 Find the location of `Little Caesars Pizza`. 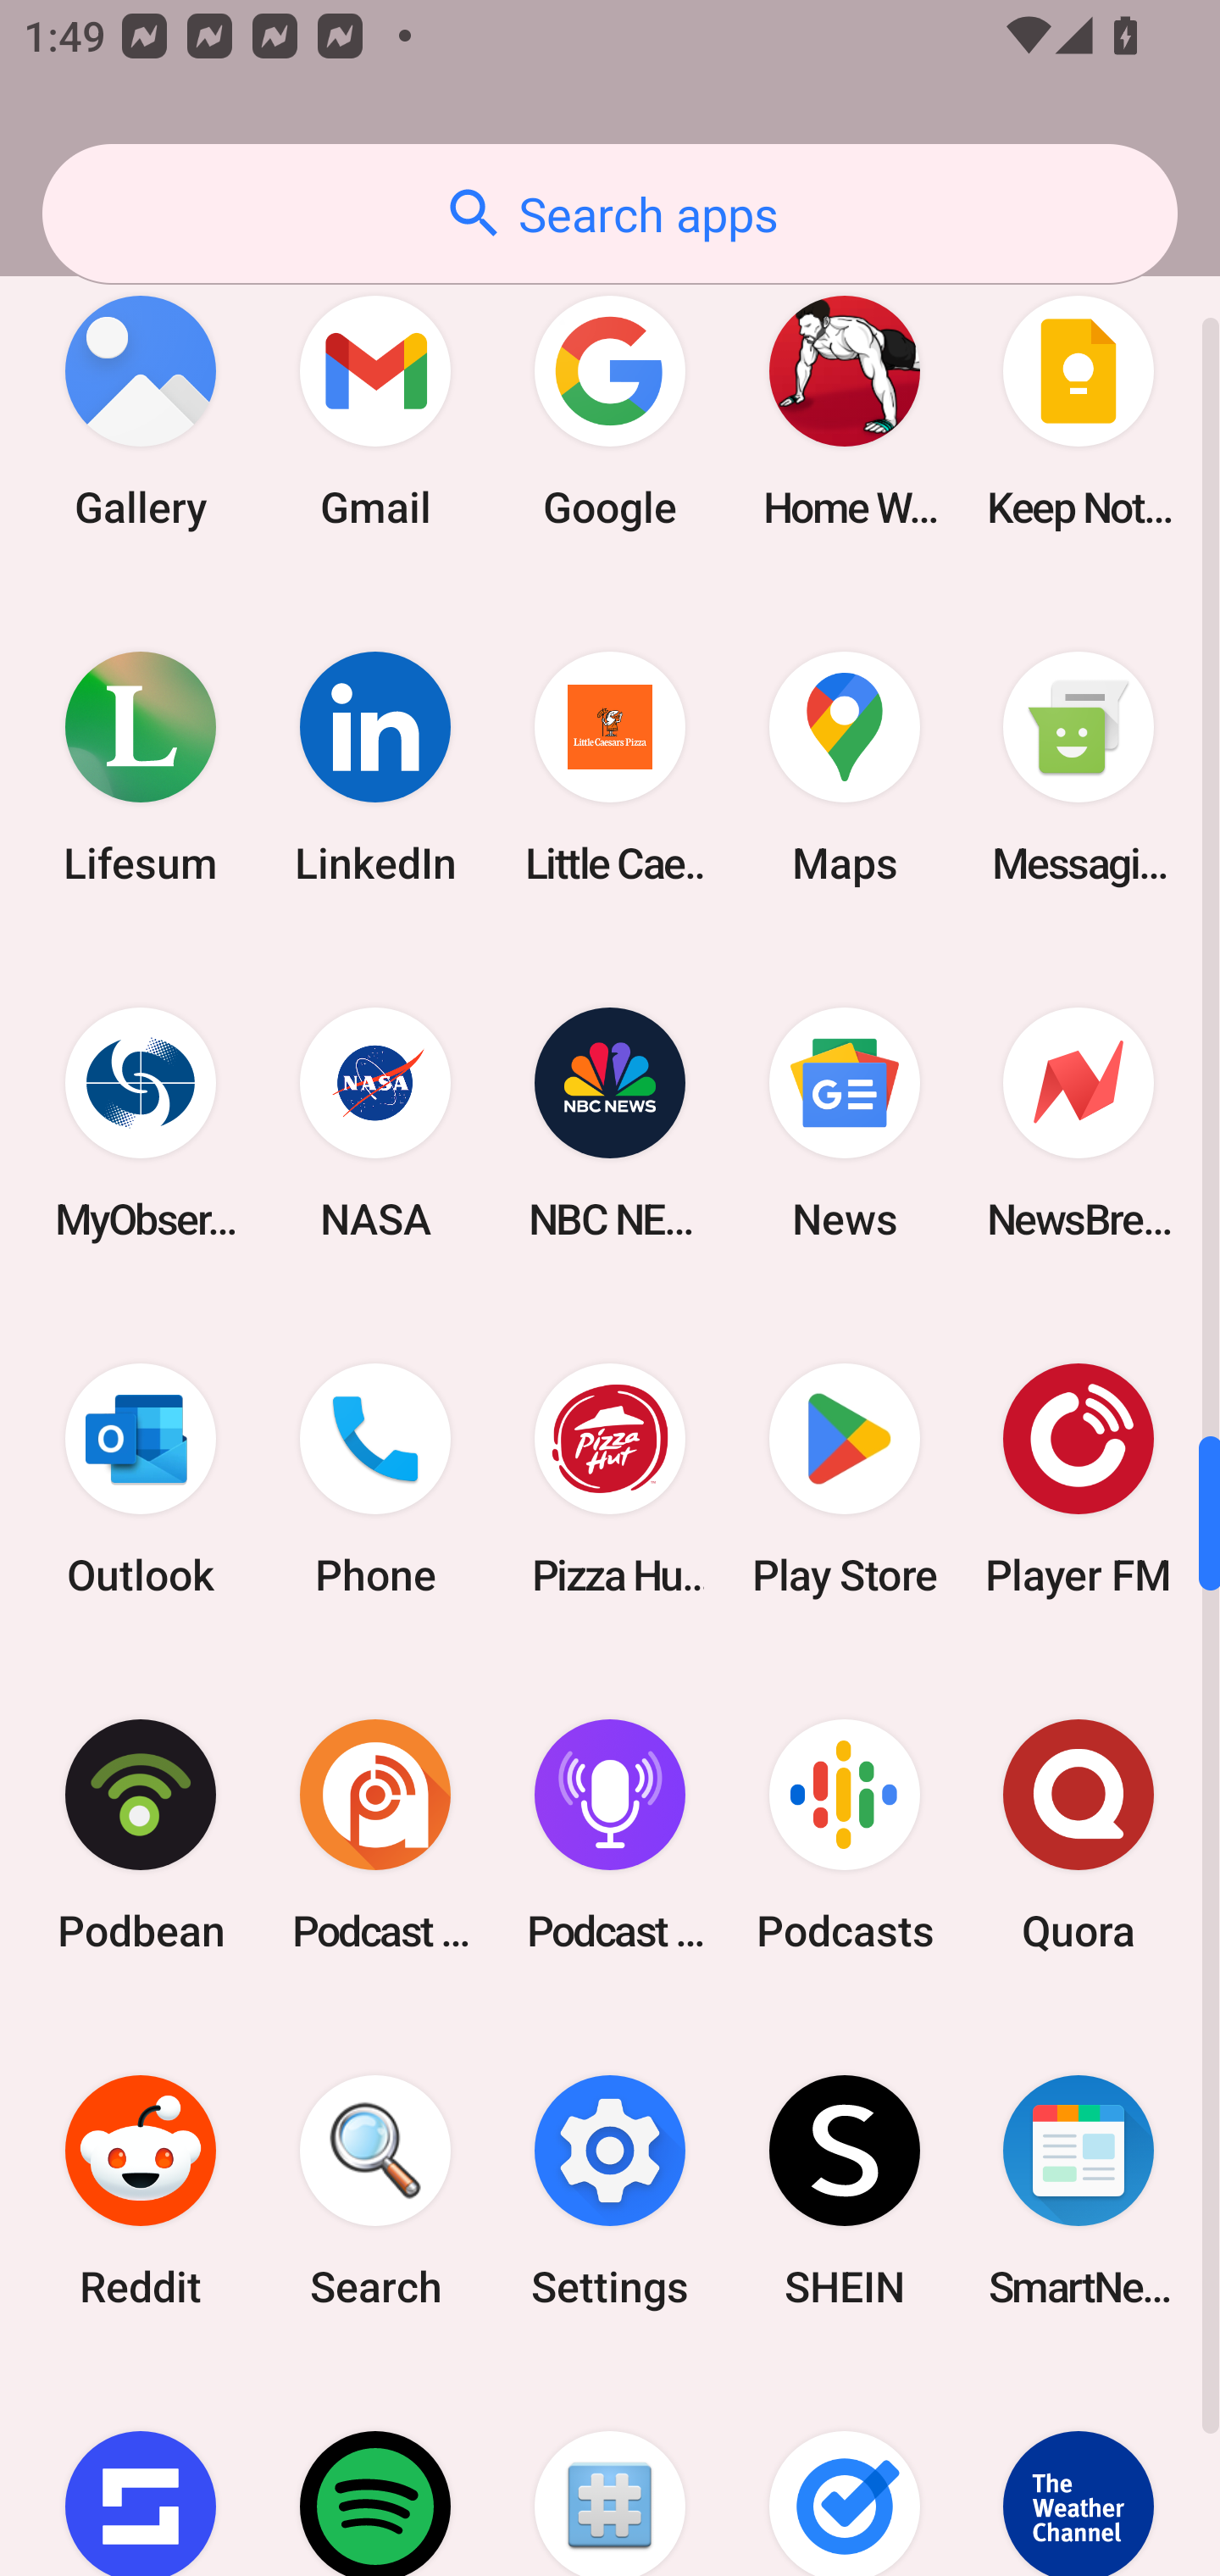

Little Caesars Pizza is located at coordinates (610, 768).